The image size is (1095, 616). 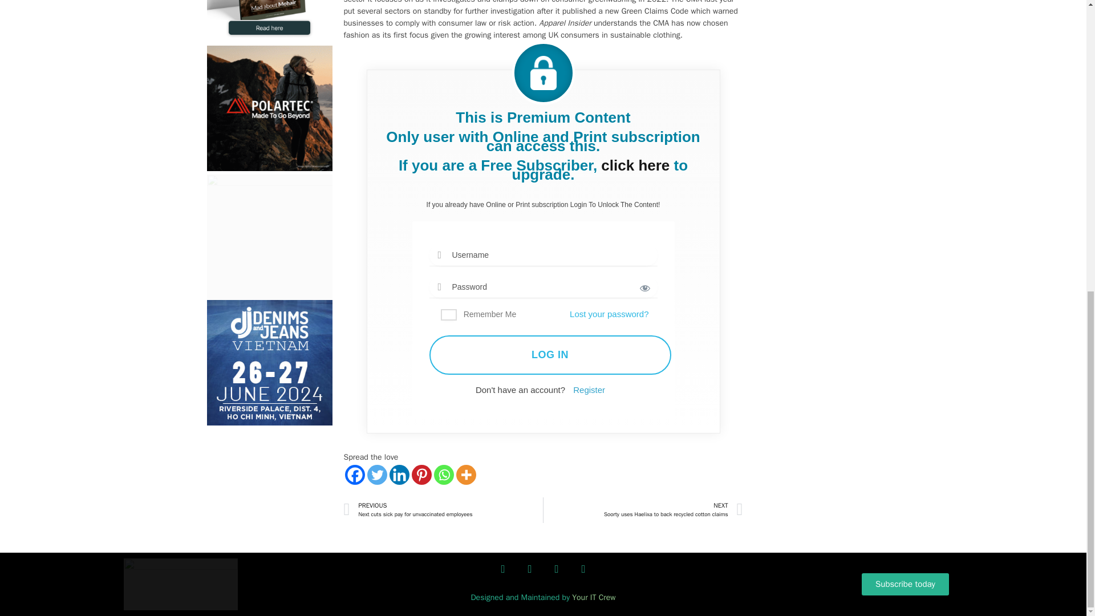 I want to click on click here, so click(x=635, y=165).